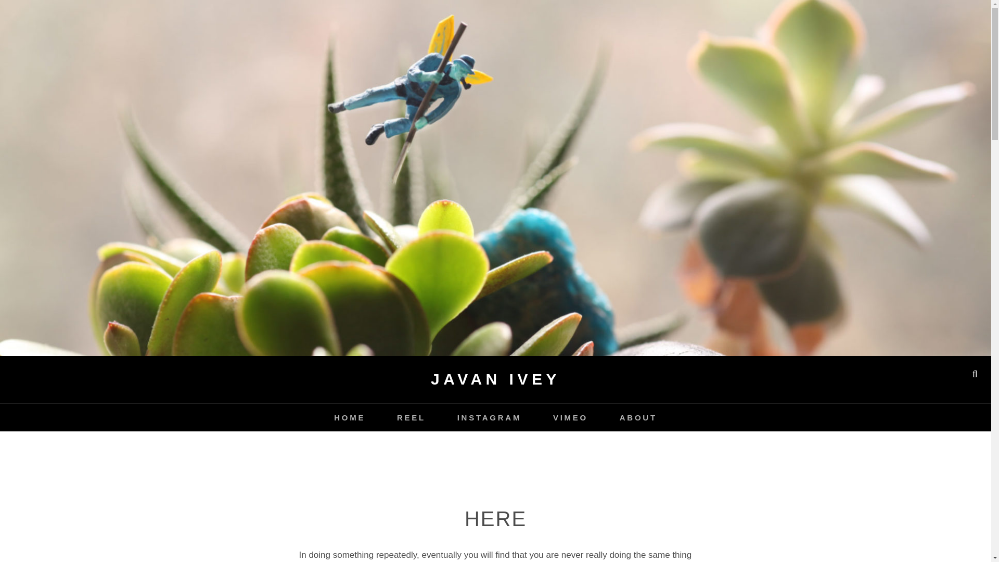 The width and height of the screenshot is (999, 562). What do you see at coordinates (489, 417) in the screenshot?
I see `INSTAGRAM` at bounding box center [489, 417].